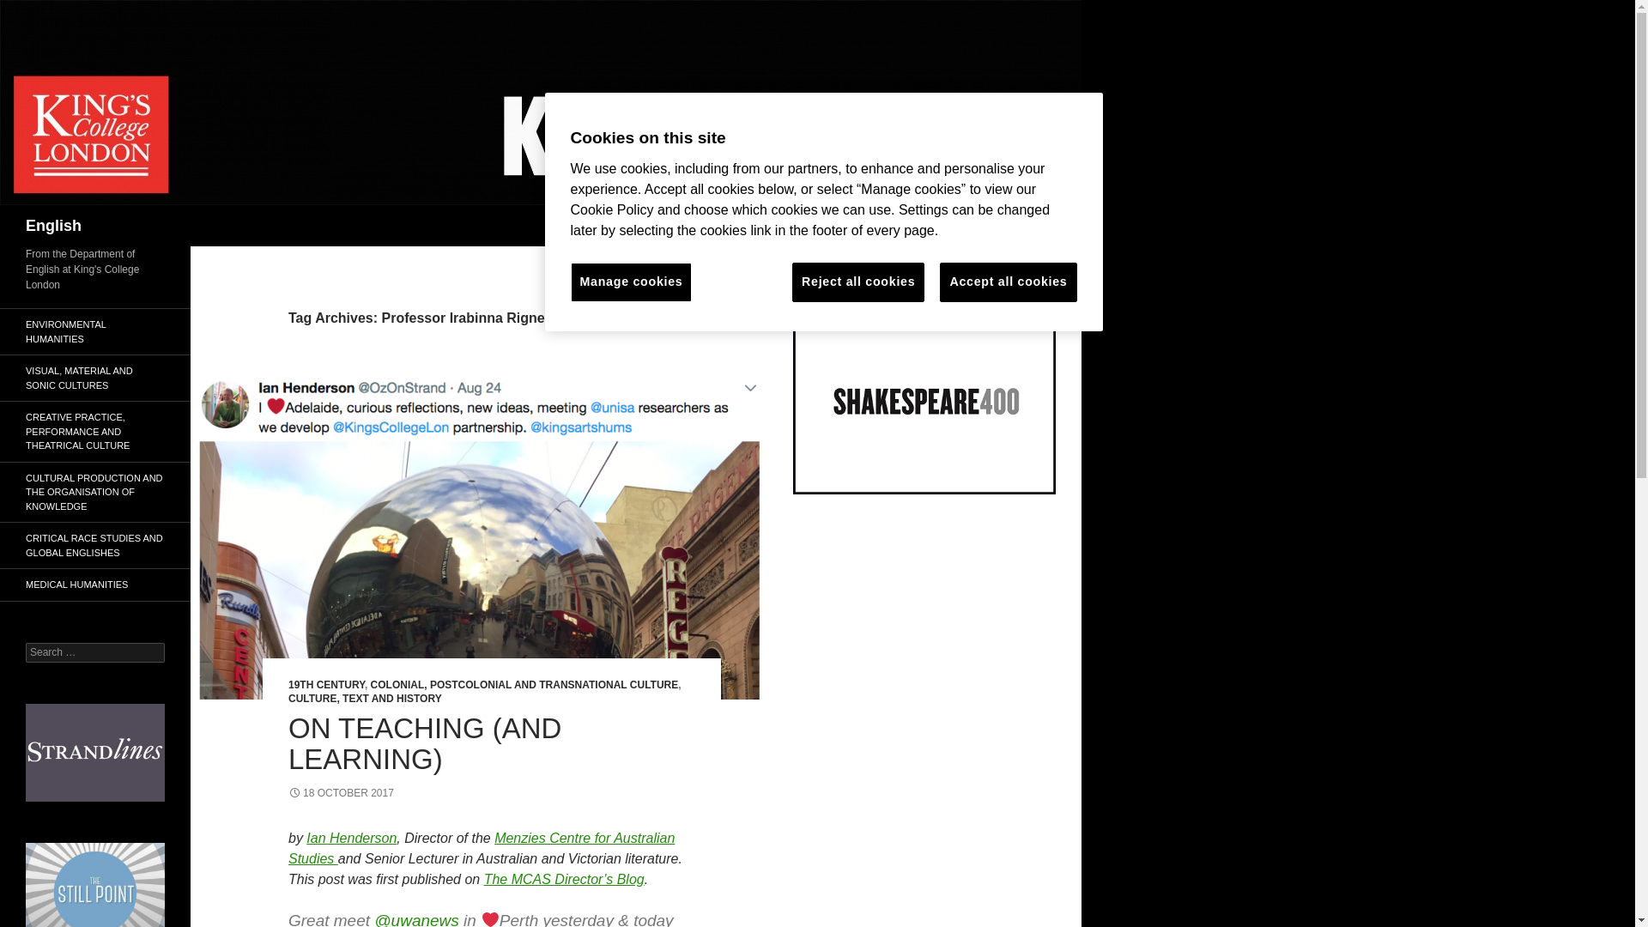  What do you see at coordinates (365, 698) in the screenshot?
I see `CULTURE, TEXT AND HISTORY` at bounding box center [365, 698].